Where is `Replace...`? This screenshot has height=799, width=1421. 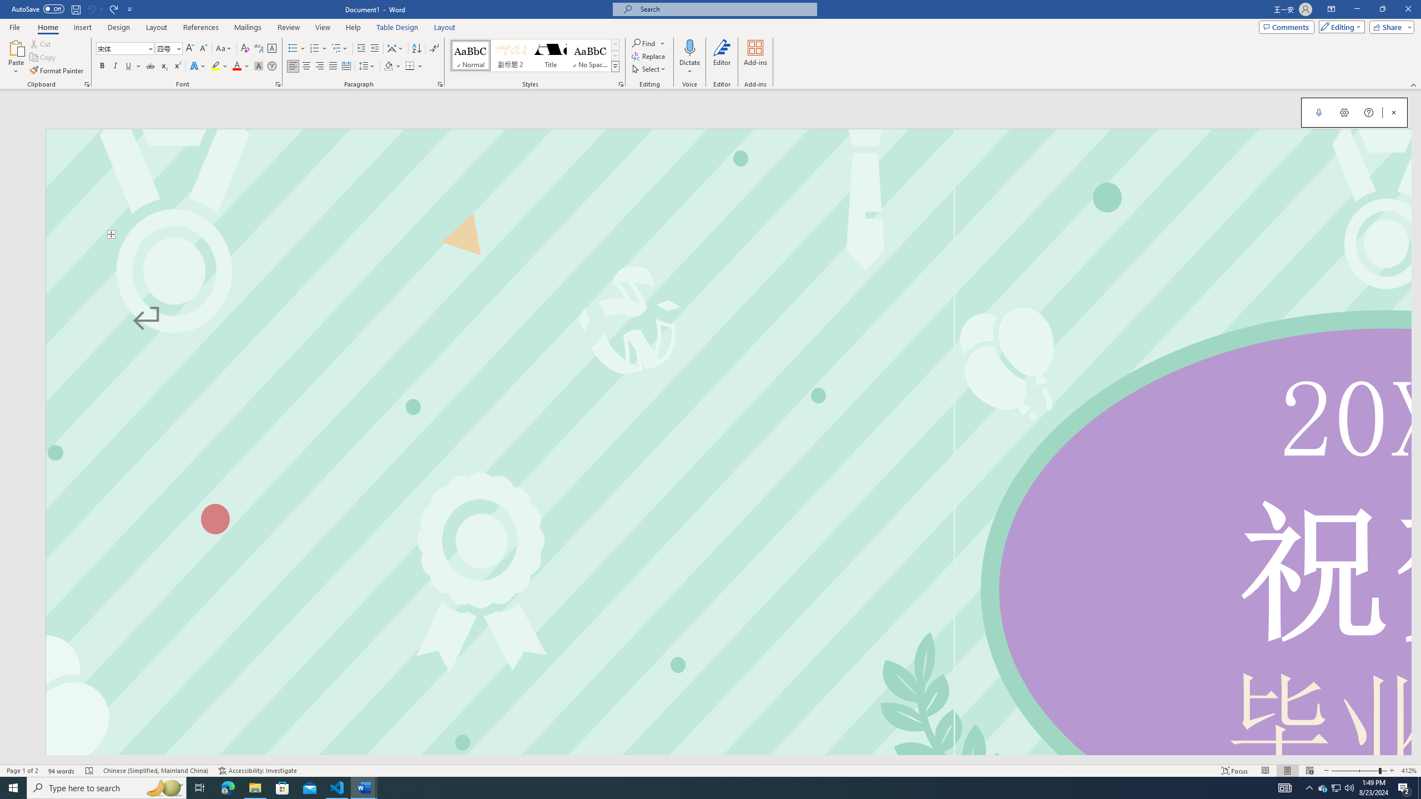
Replace... is located at coordinates (649, 55).